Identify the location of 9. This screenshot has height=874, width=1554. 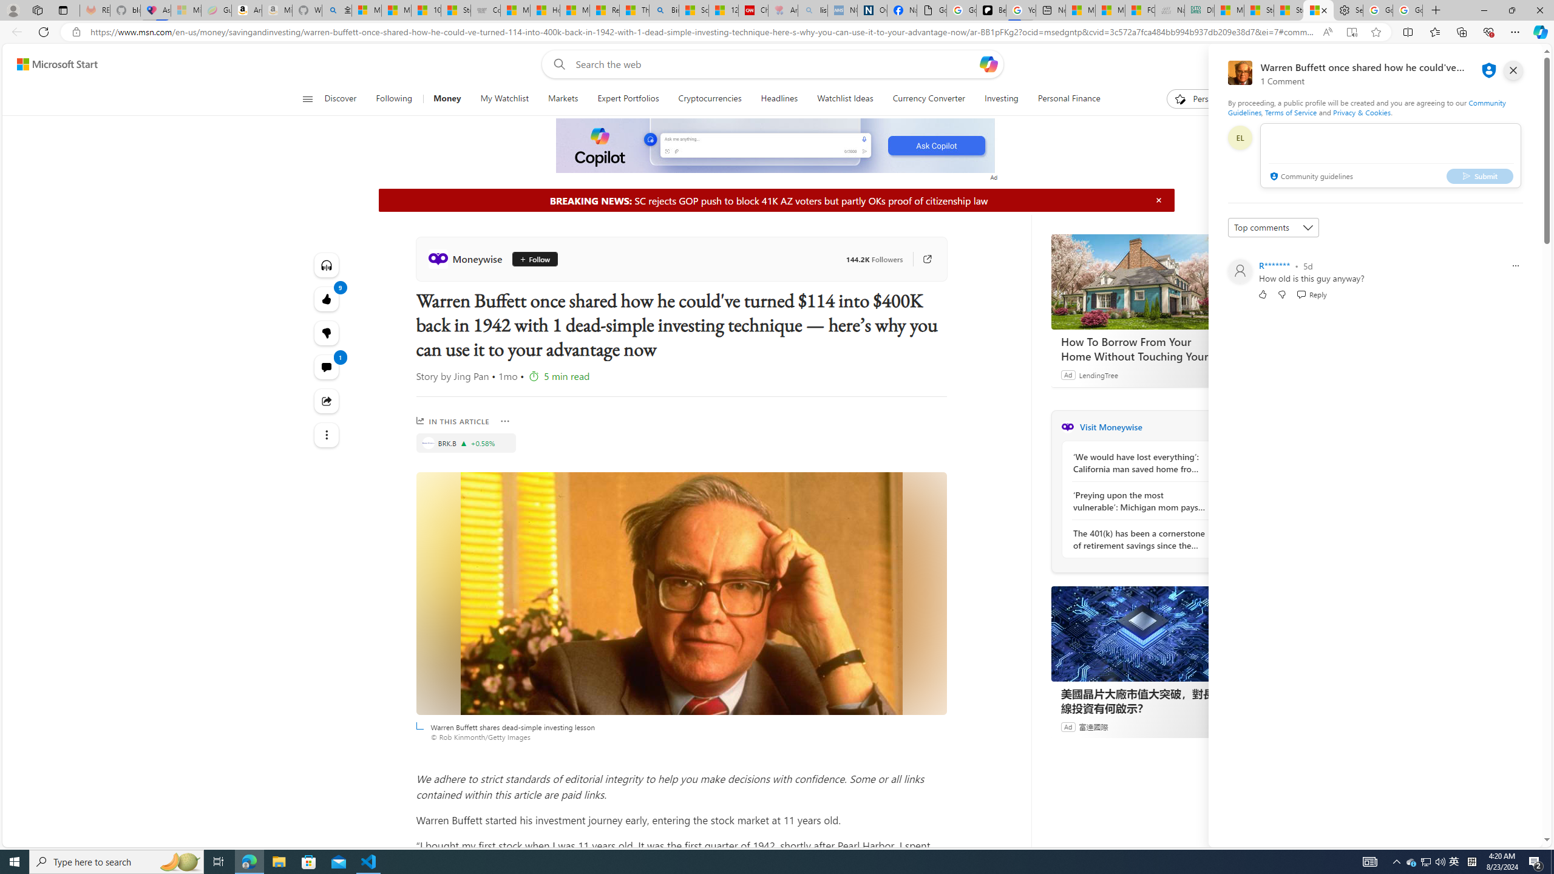
(327, 333).